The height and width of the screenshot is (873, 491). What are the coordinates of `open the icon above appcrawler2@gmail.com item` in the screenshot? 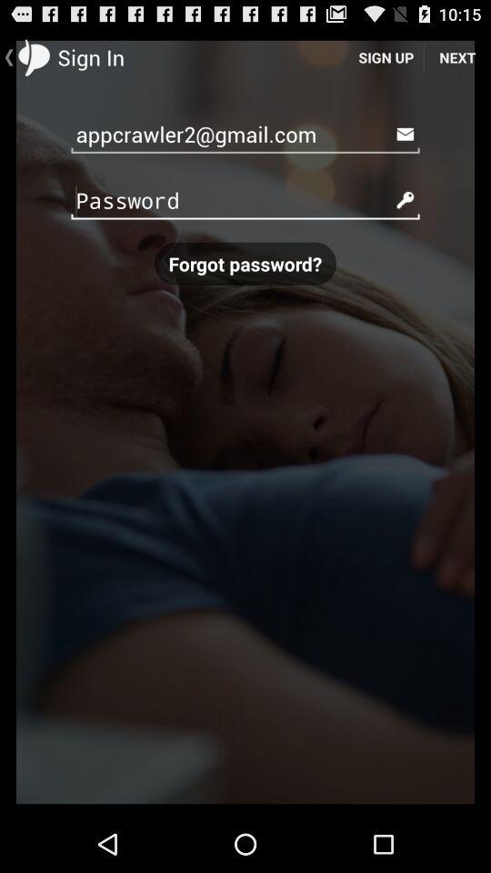 It's located at (386, 56).